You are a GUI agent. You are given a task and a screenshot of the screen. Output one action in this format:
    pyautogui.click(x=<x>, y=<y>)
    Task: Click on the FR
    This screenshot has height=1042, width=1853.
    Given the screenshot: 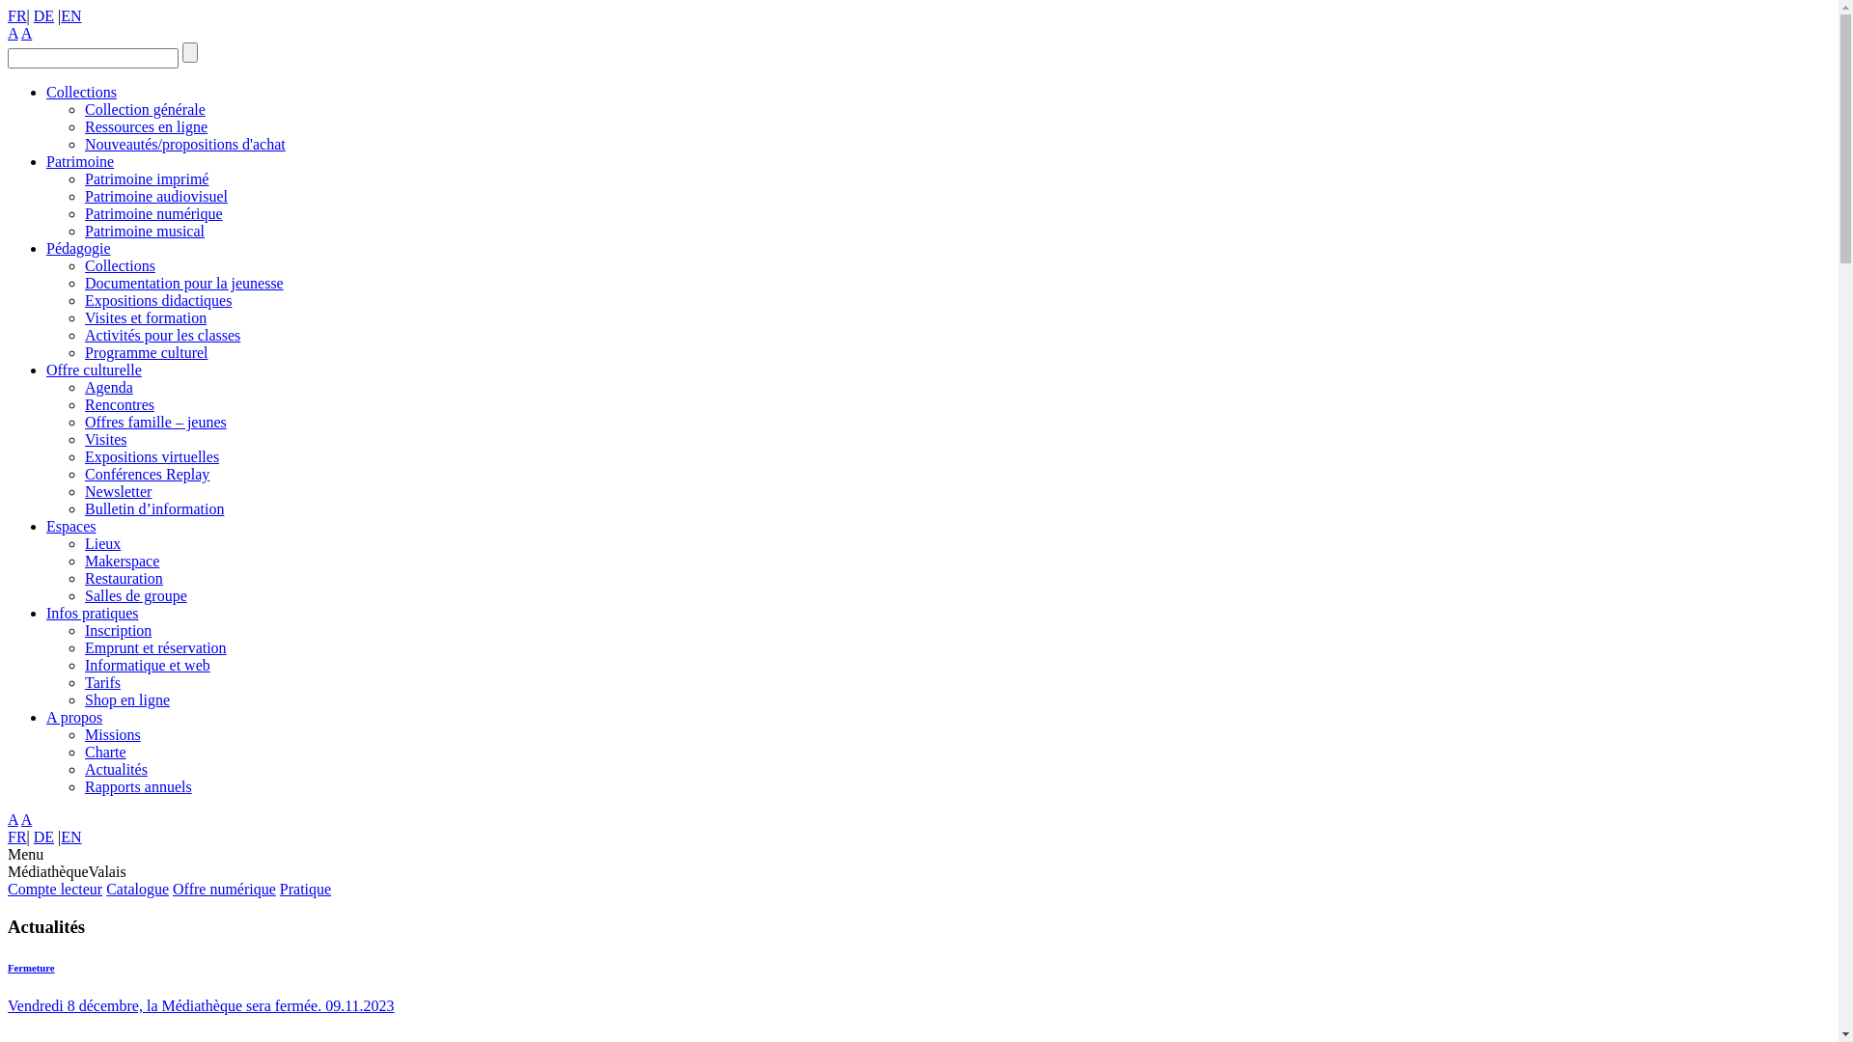 What is the action you would take?
    pyautogui.click(x=17, y=837)
    